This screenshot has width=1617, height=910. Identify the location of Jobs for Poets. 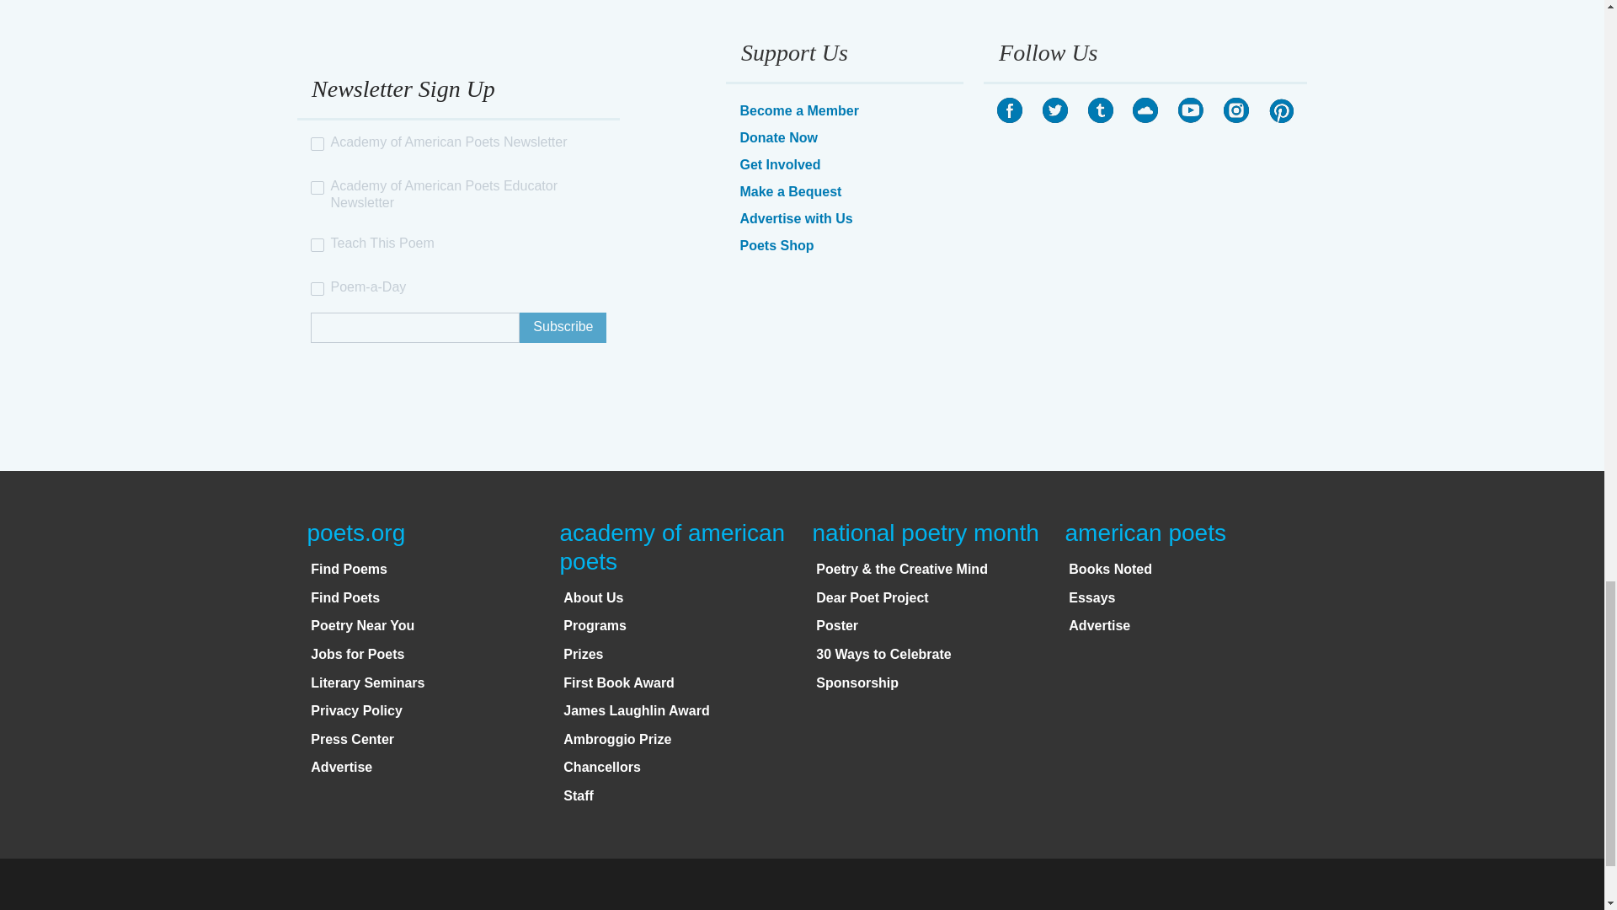
(357, 654).